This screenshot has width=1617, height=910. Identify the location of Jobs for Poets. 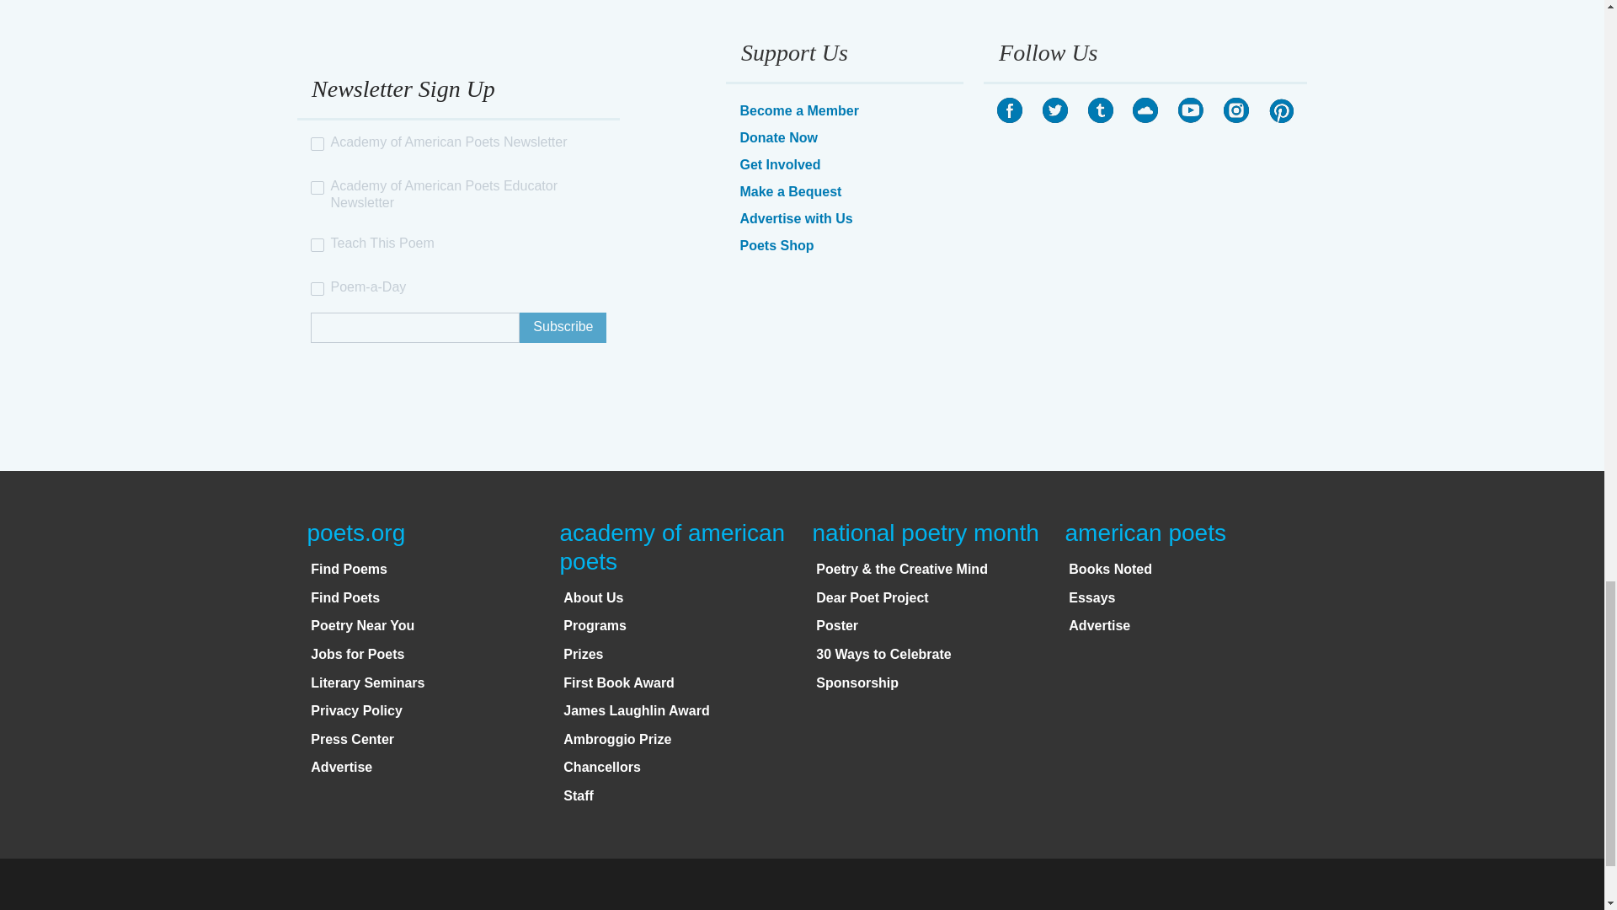
(357, 654).